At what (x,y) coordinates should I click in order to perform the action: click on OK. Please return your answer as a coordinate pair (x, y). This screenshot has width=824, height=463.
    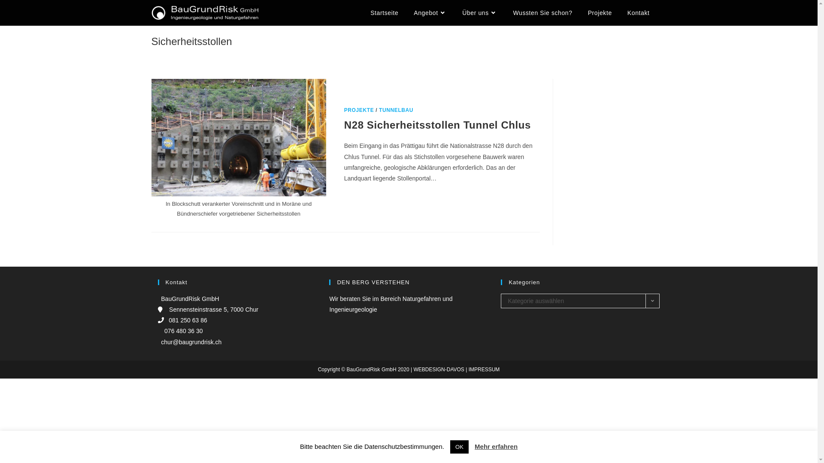
    Looking at the image, I should click on (459, 447).